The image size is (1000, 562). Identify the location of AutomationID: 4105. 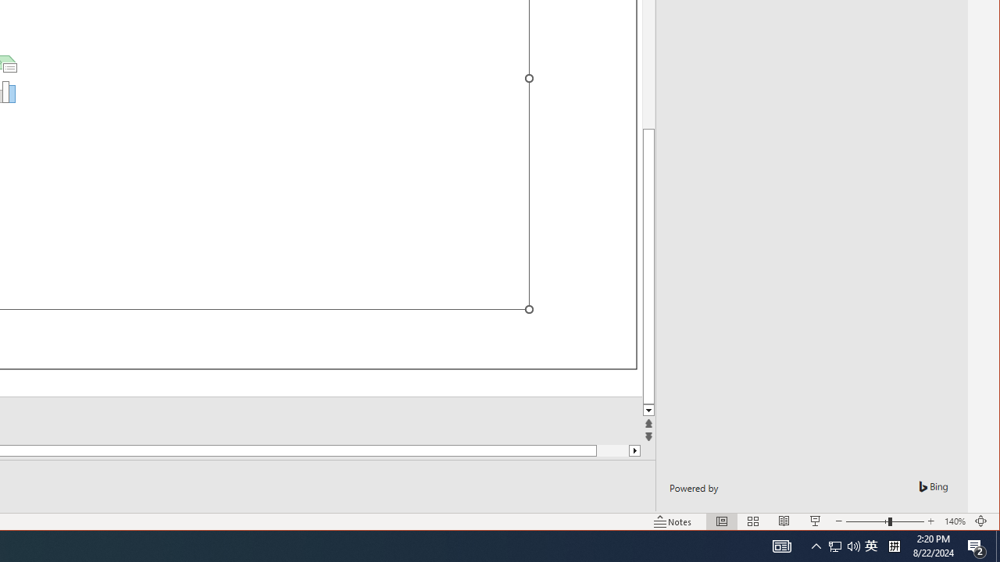
(816, 546).